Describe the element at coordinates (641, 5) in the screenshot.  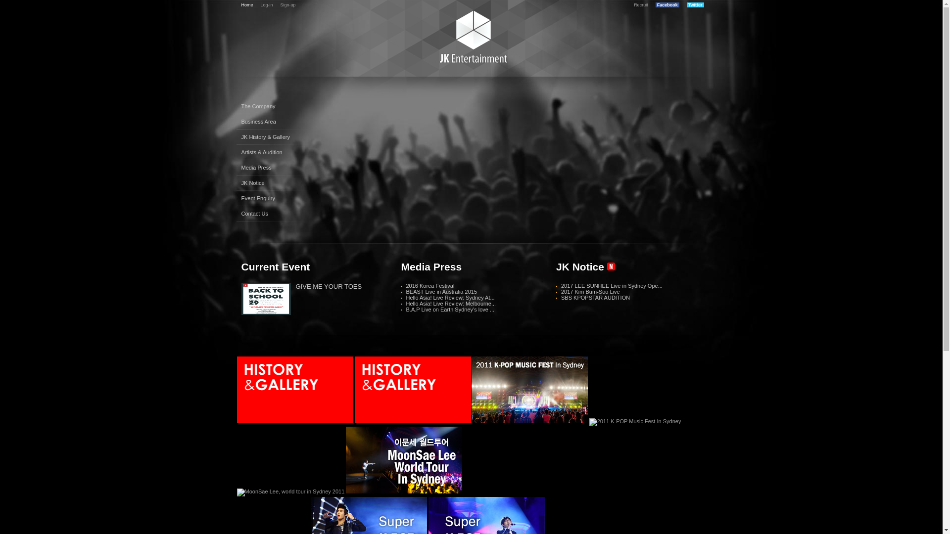
I see `Recruit` at that location.